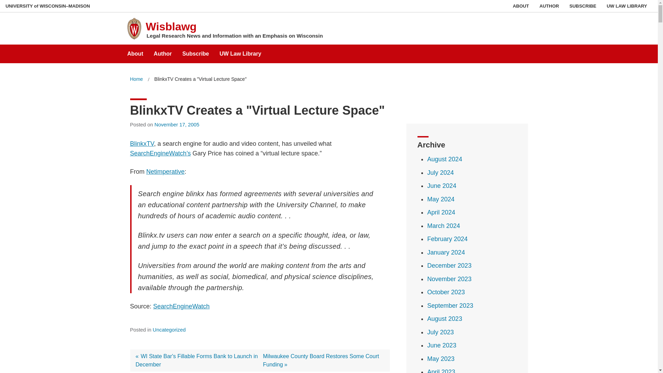  What do you see at coordinates (166, 171) in the screenshot?
I see `Netimperative` at bounding box center [166, 171].